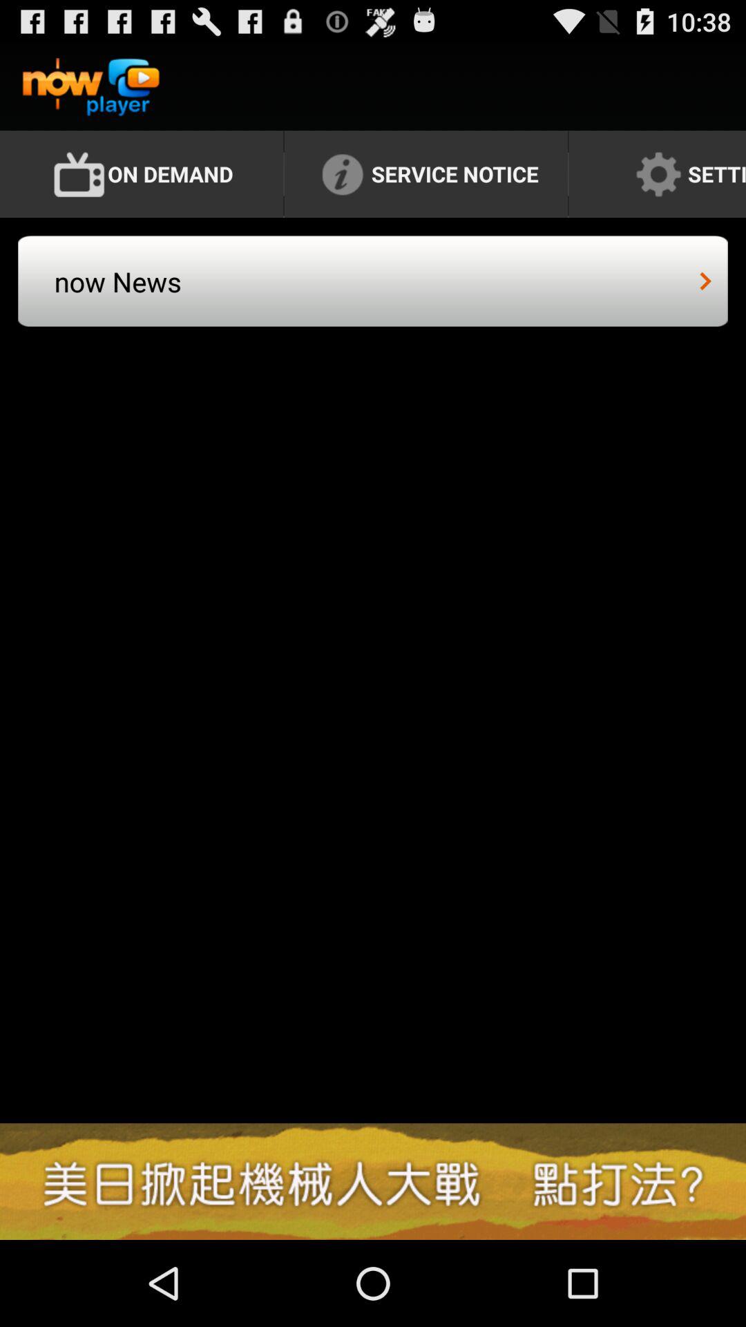 The image size is (746, 1327). I want to click on flip to the now news app, so click(214, 294).